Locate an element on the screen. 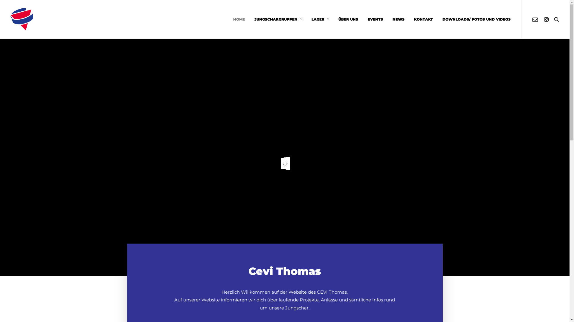 This screenshot has height=322, width=574. LAGER is located at coordinates (320, 19).